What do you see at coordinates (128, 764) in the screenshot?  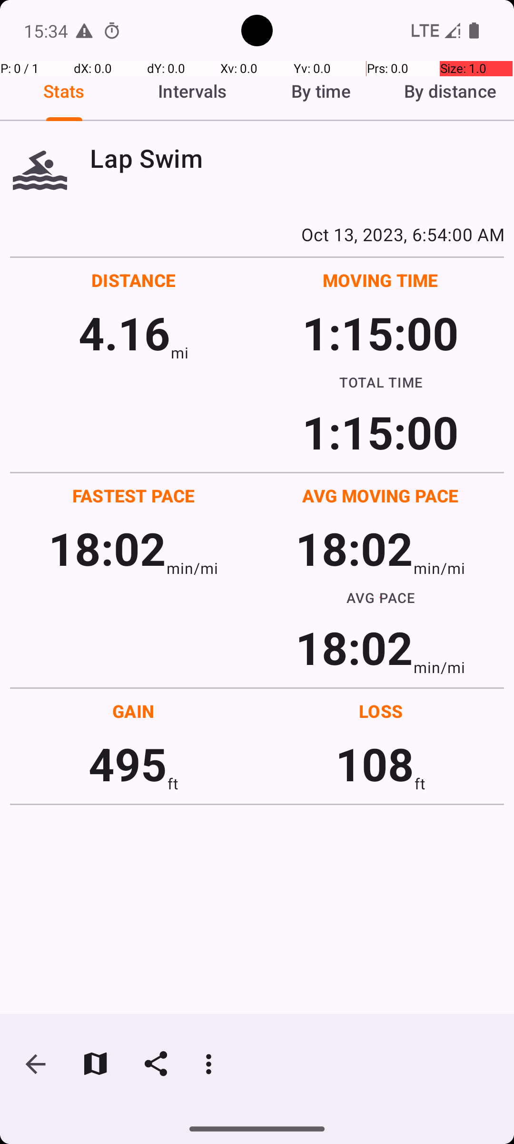 I see `495` at bounding box center [128, 764].